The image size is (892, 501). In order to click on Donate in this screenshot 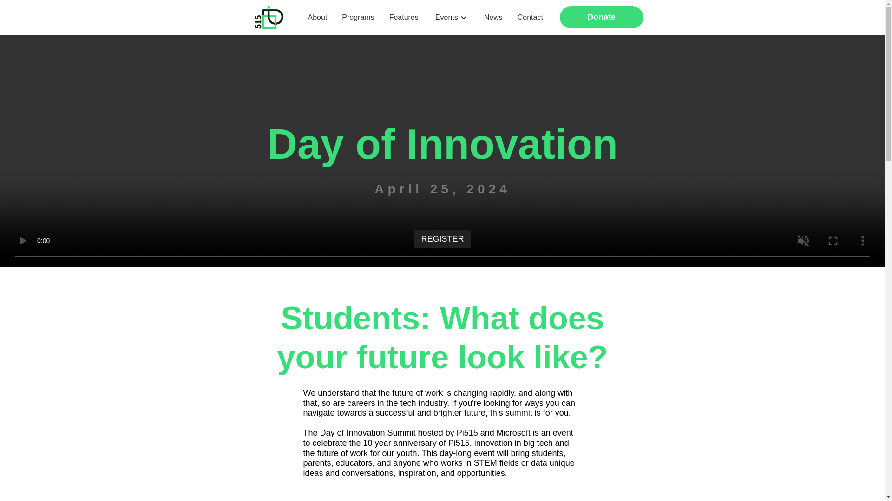, I will do `click(601, 18)`.